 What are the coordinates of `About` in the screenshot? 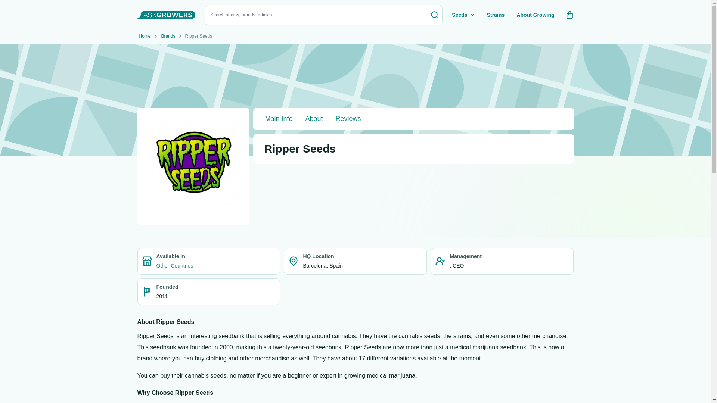 It's located at (314, 119).